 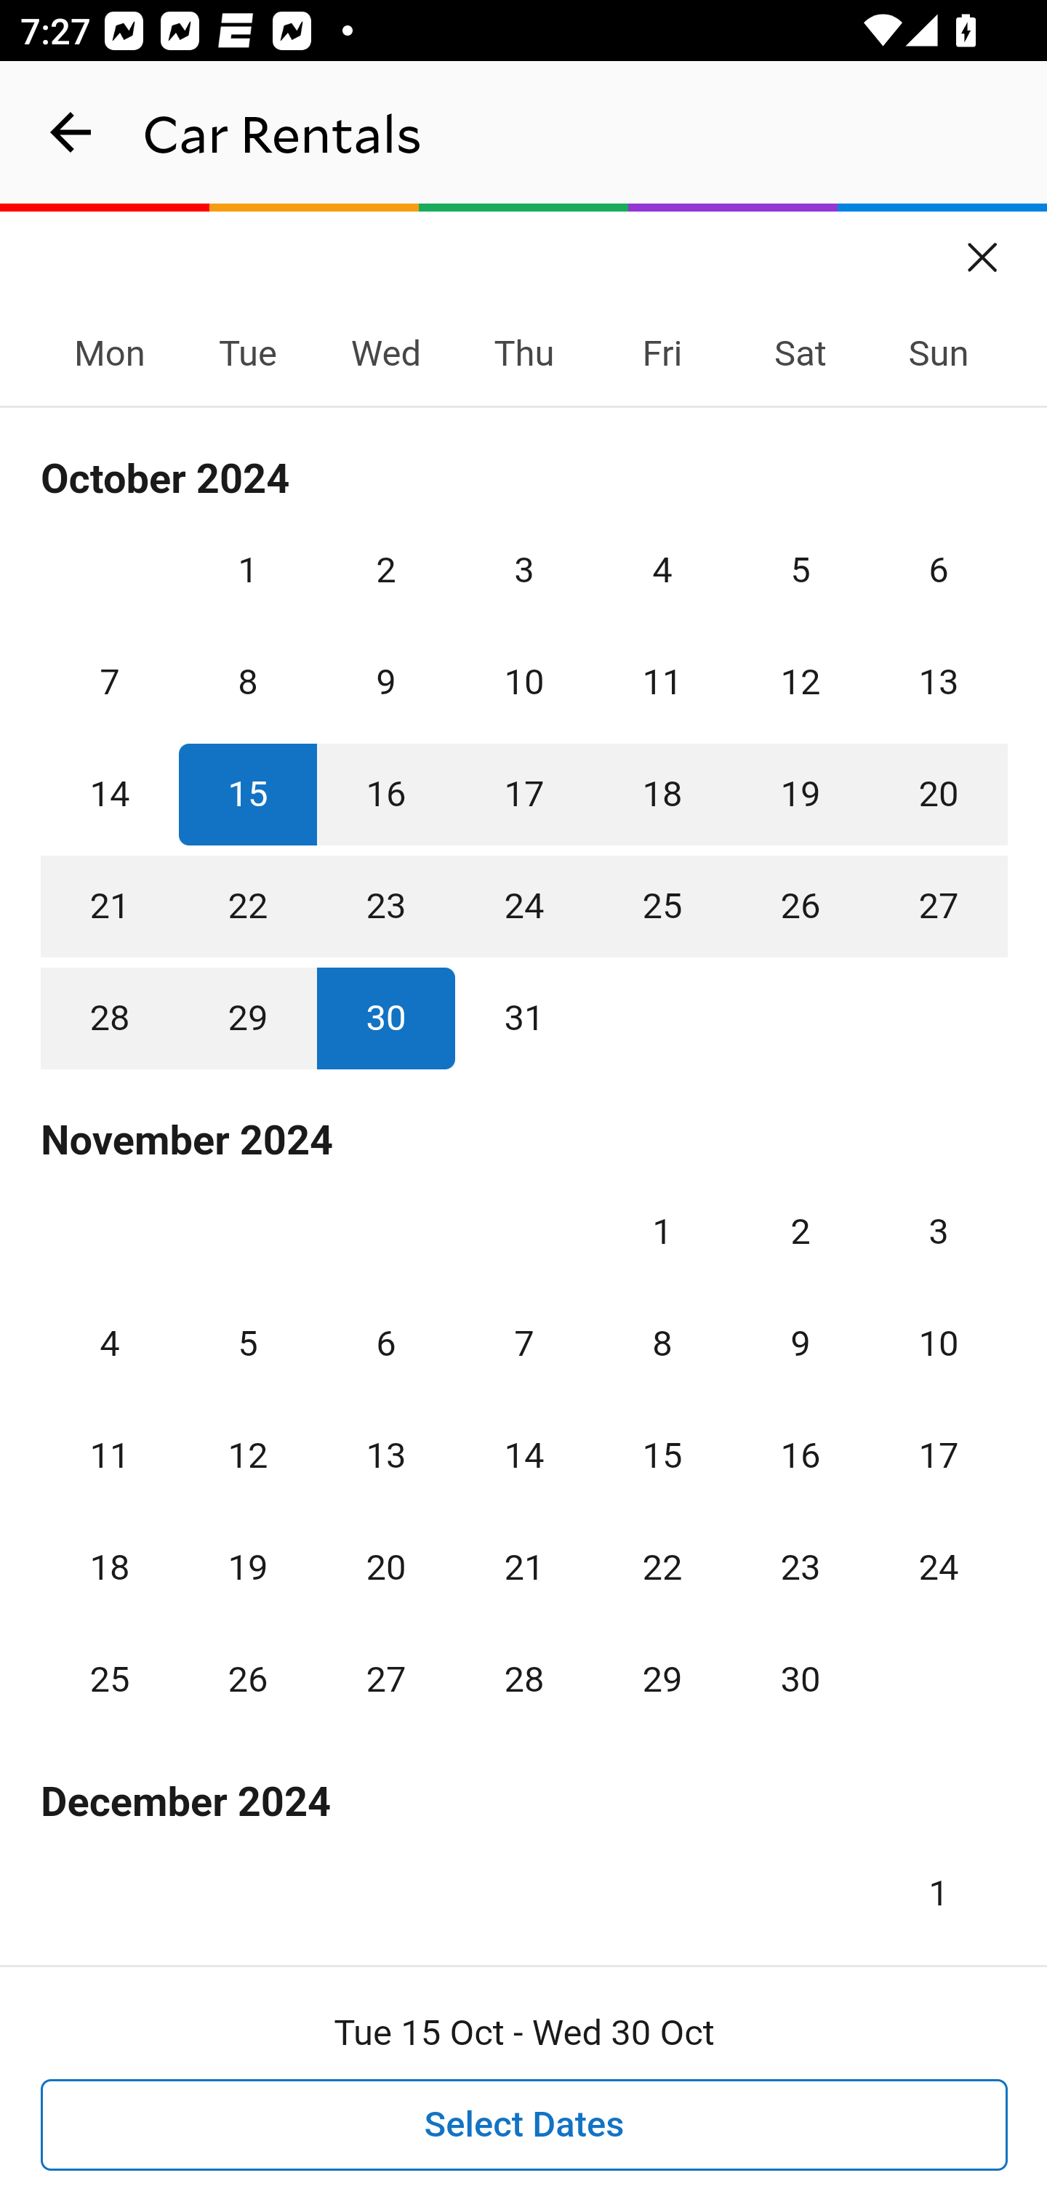 What do you see at coordinates (662, 1343) in the screenshot?
I see `8 November 2024` at bounding box center [662, 1343].